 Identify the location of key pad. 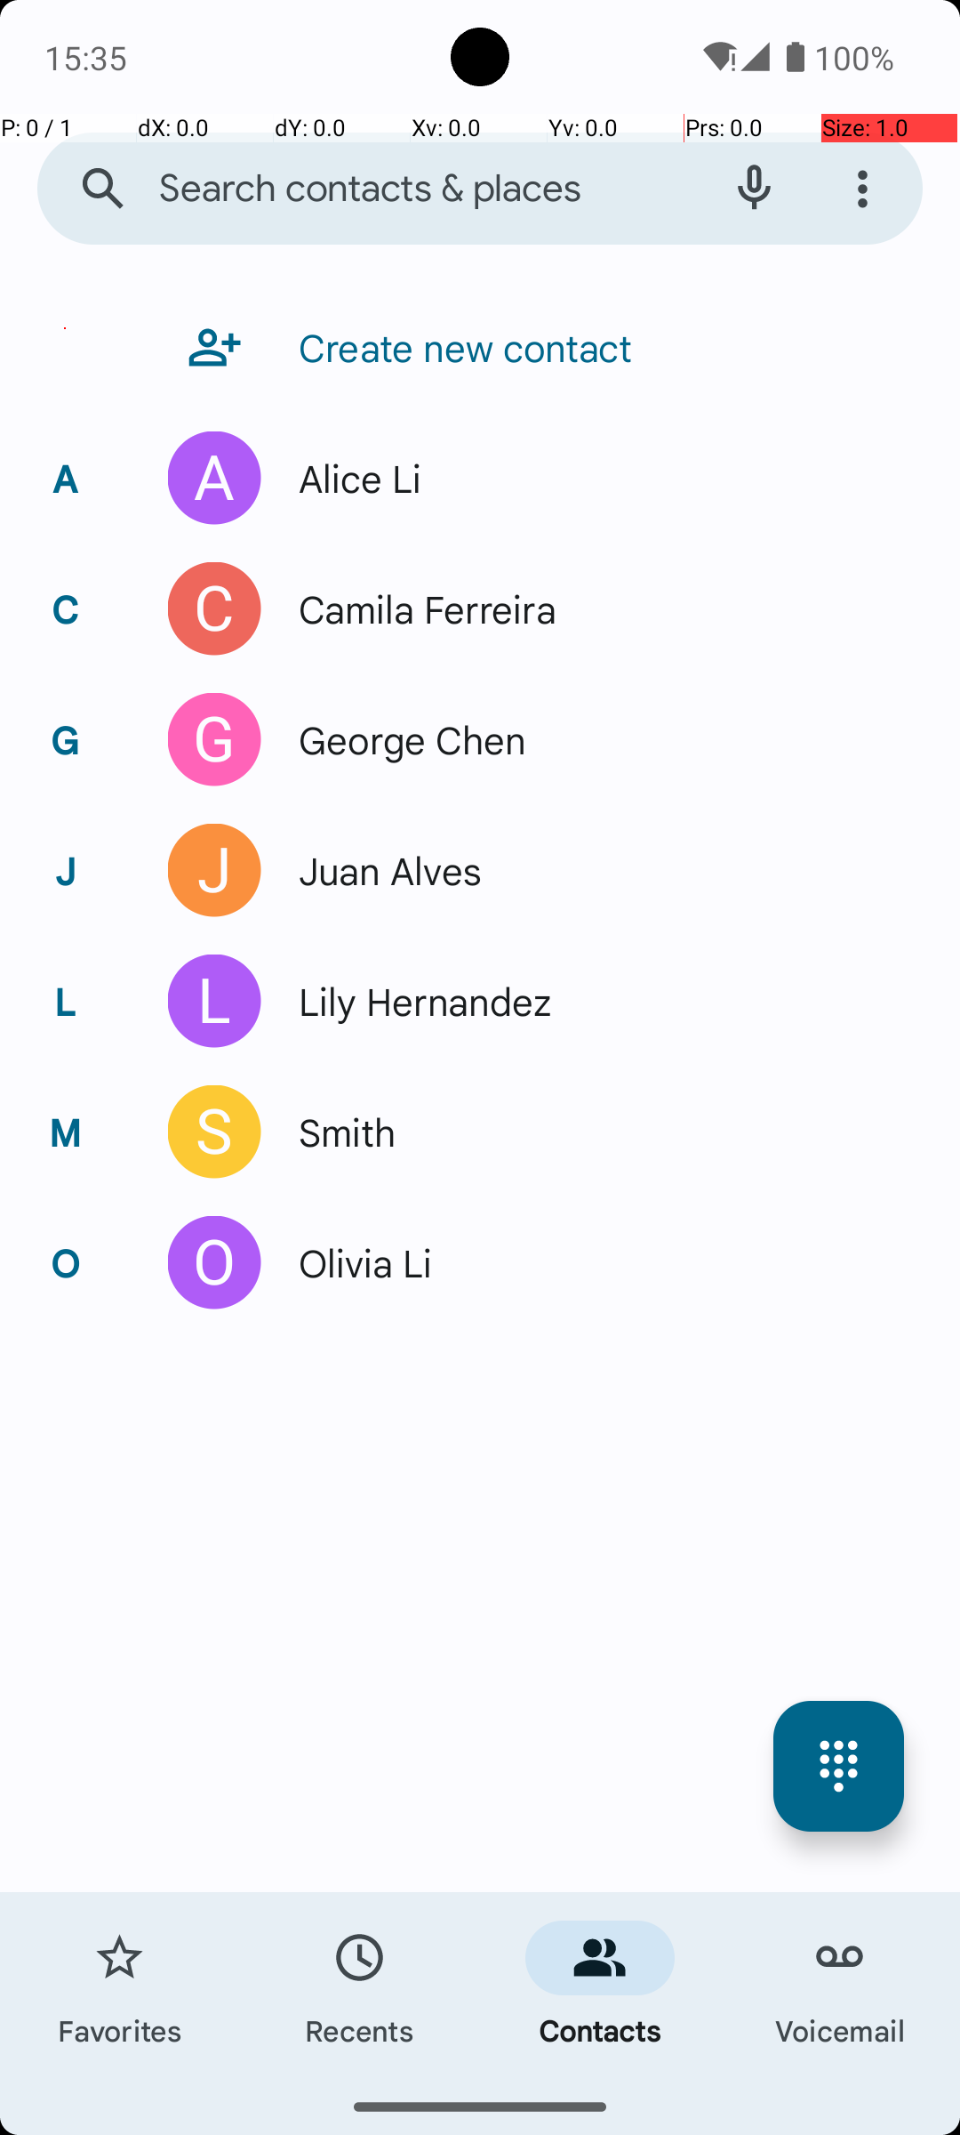
(839, 1767).